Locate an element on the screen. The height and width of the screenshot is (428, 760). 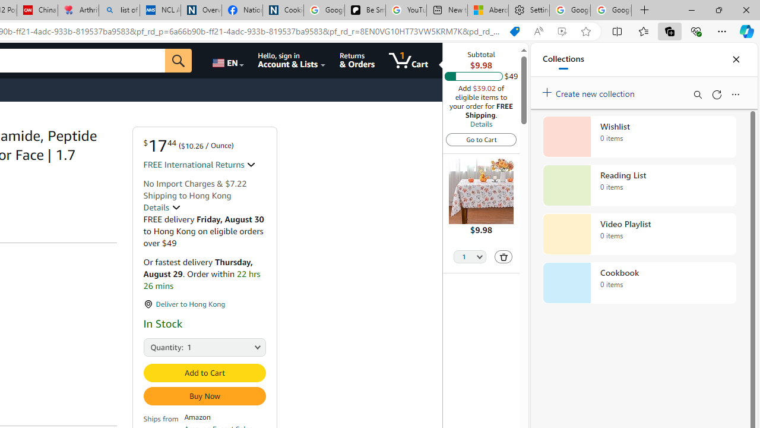
Copilot (Ctrl+Shift+.) is located at coordinates (747, 31).